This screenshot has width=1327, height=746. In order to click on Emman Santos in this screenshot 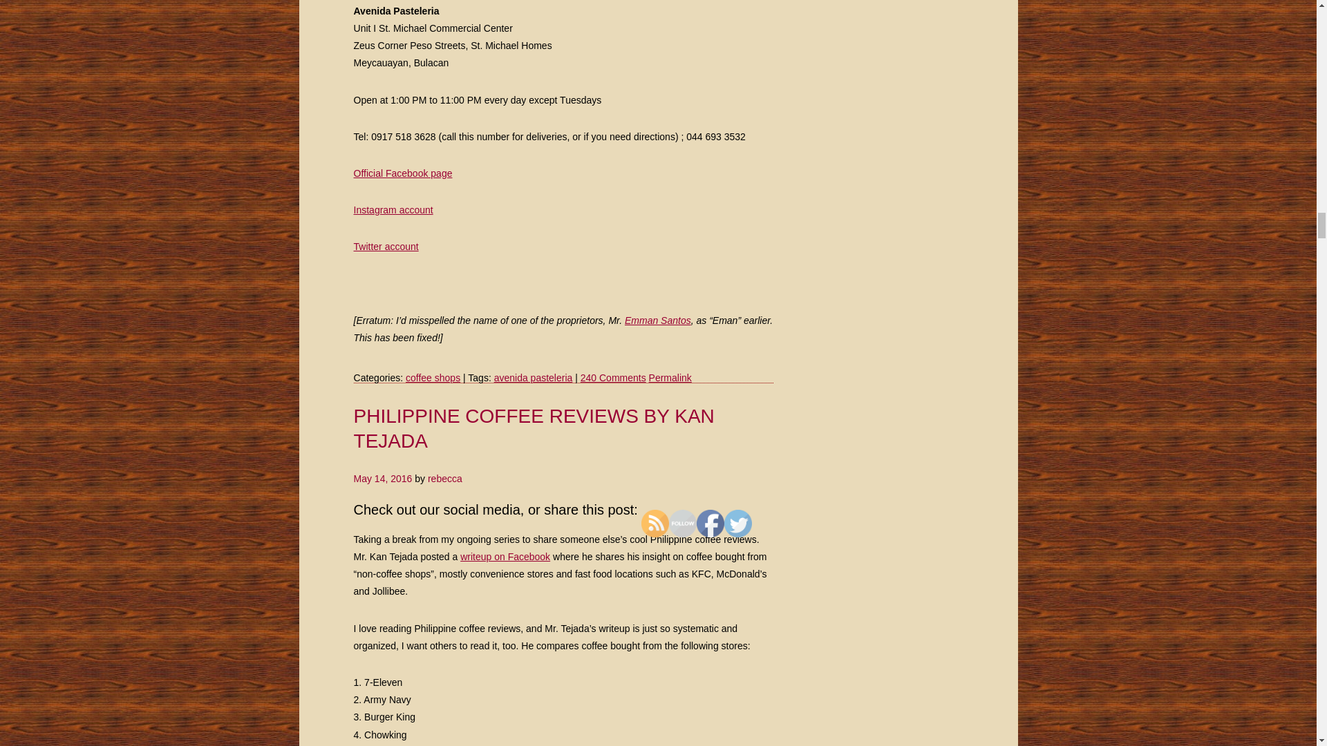, I will do `click(658, 320)`.